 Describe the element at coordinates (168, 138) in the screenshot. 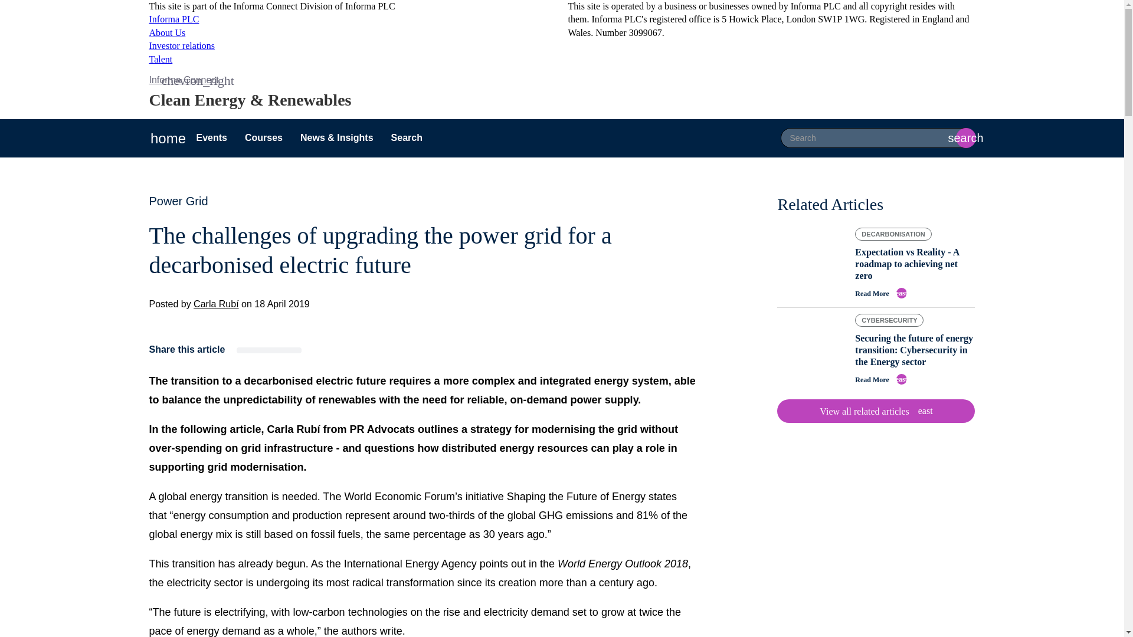

I see `home` at that location.